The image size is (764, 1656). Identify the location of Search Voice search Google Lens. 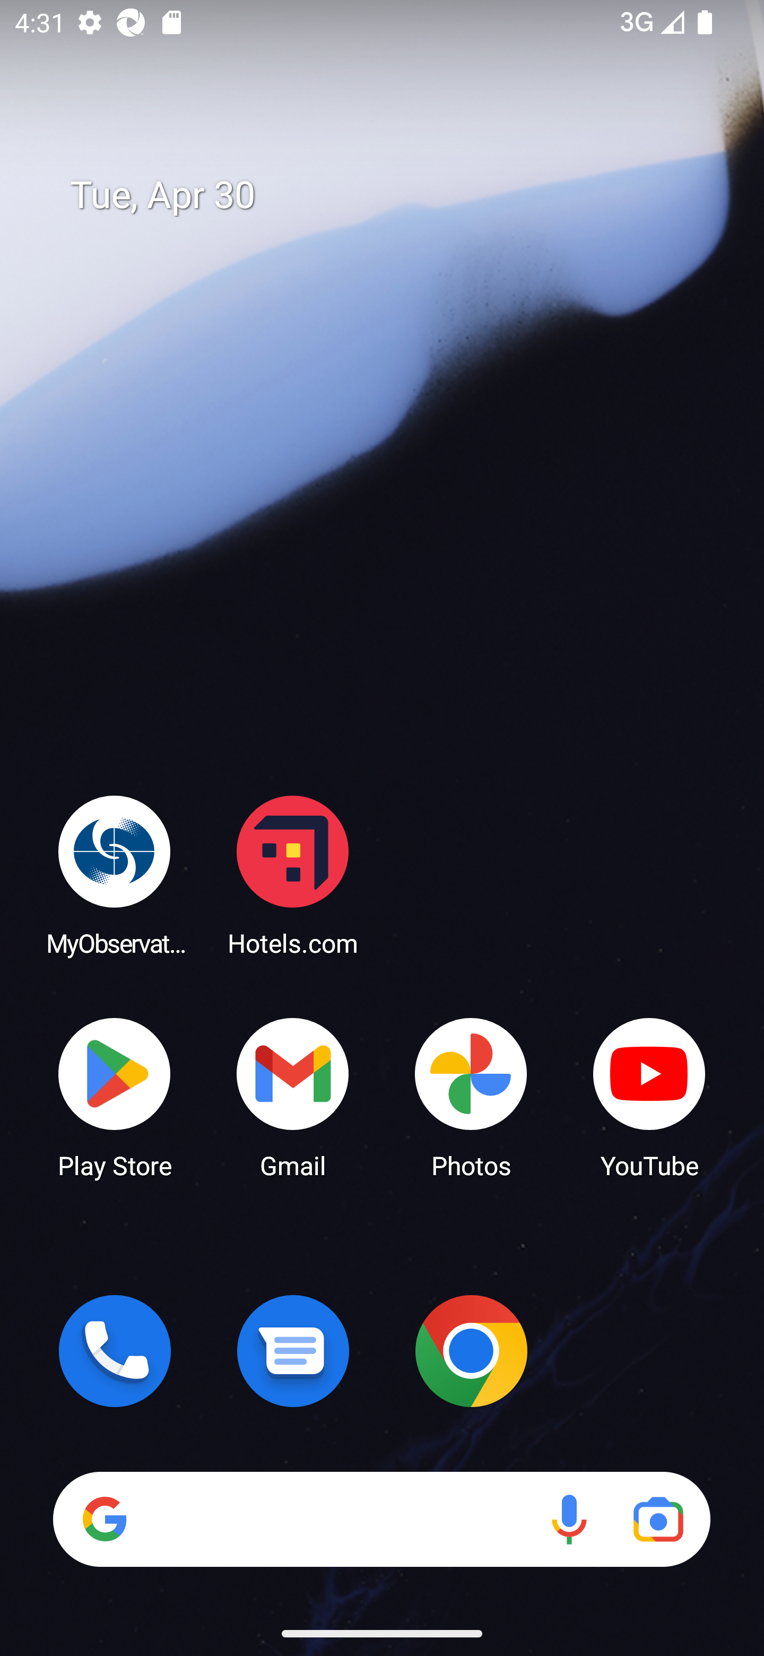
(381, 1519).